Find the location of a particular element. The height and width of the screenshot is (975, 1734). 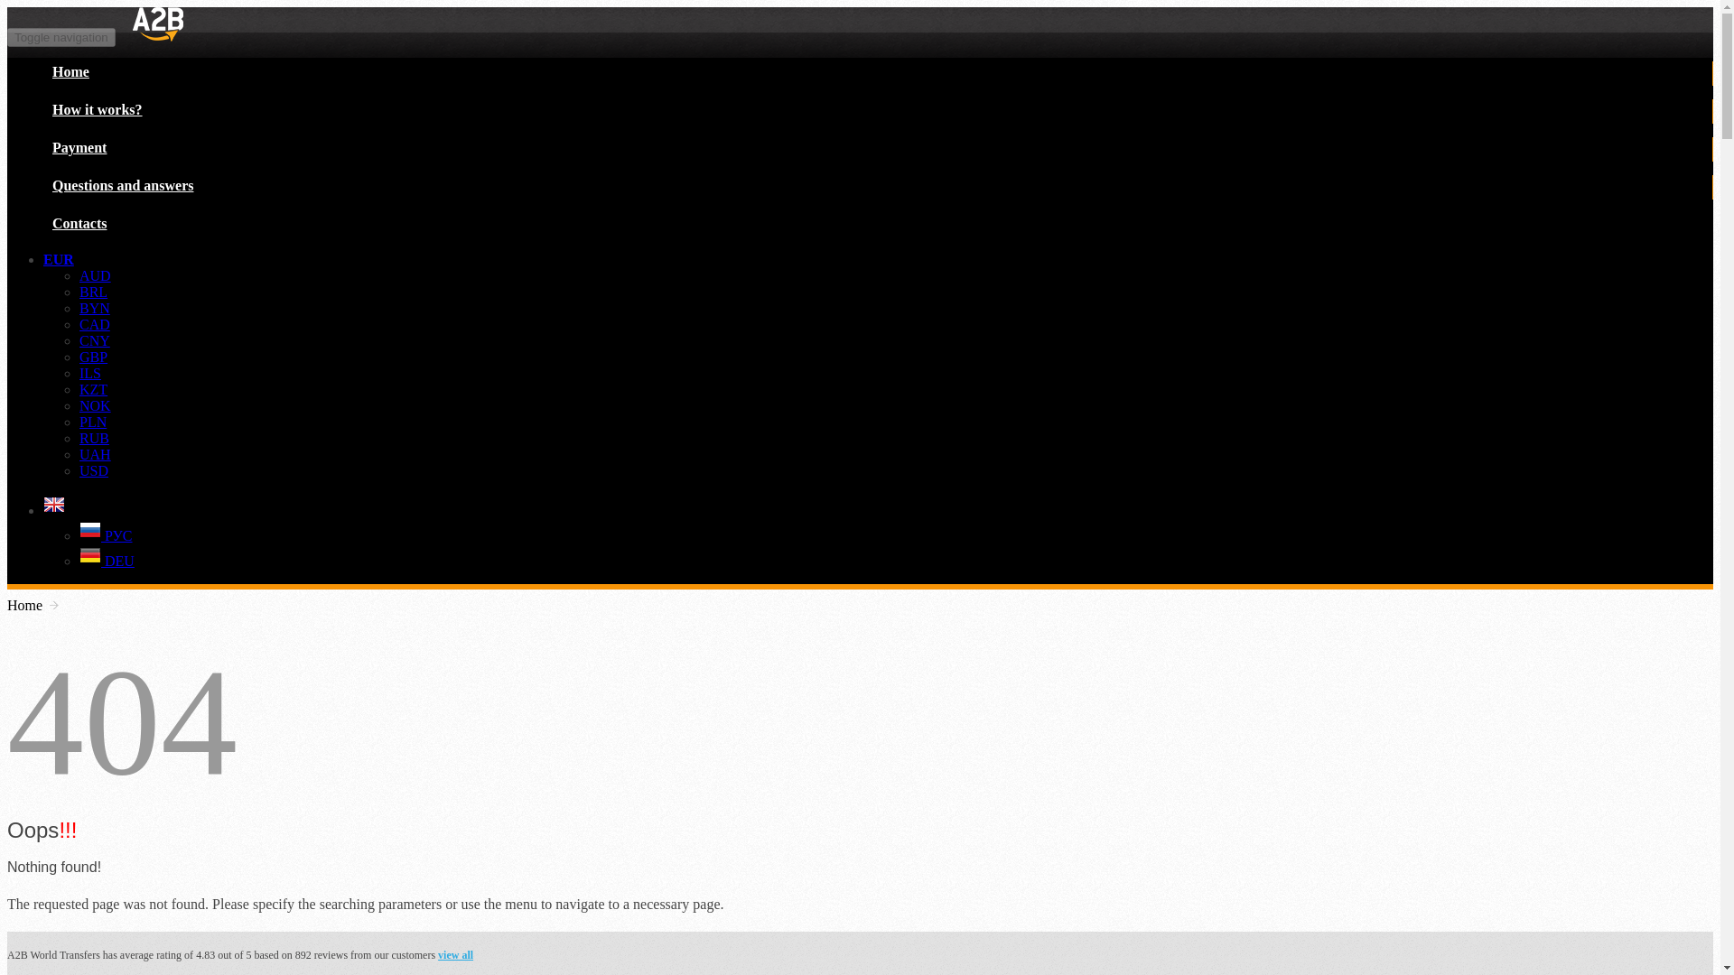

Questions and answers is located at coordinates (123, 184).